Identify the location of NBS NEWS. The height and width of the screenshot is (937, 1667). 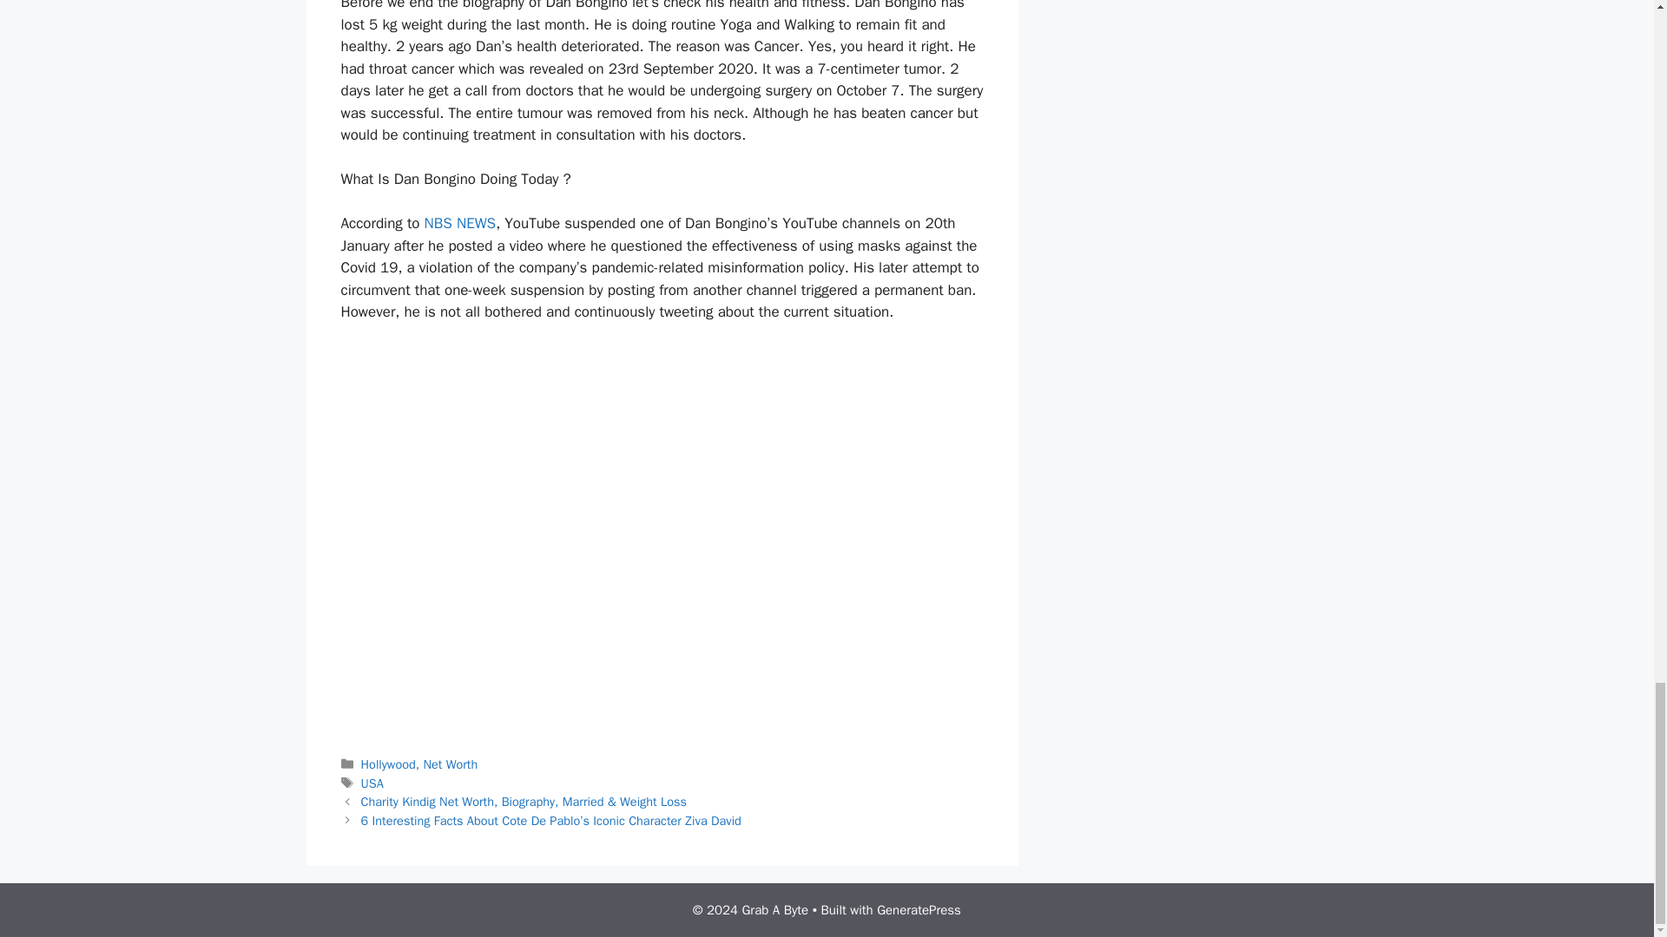
(460, 223).